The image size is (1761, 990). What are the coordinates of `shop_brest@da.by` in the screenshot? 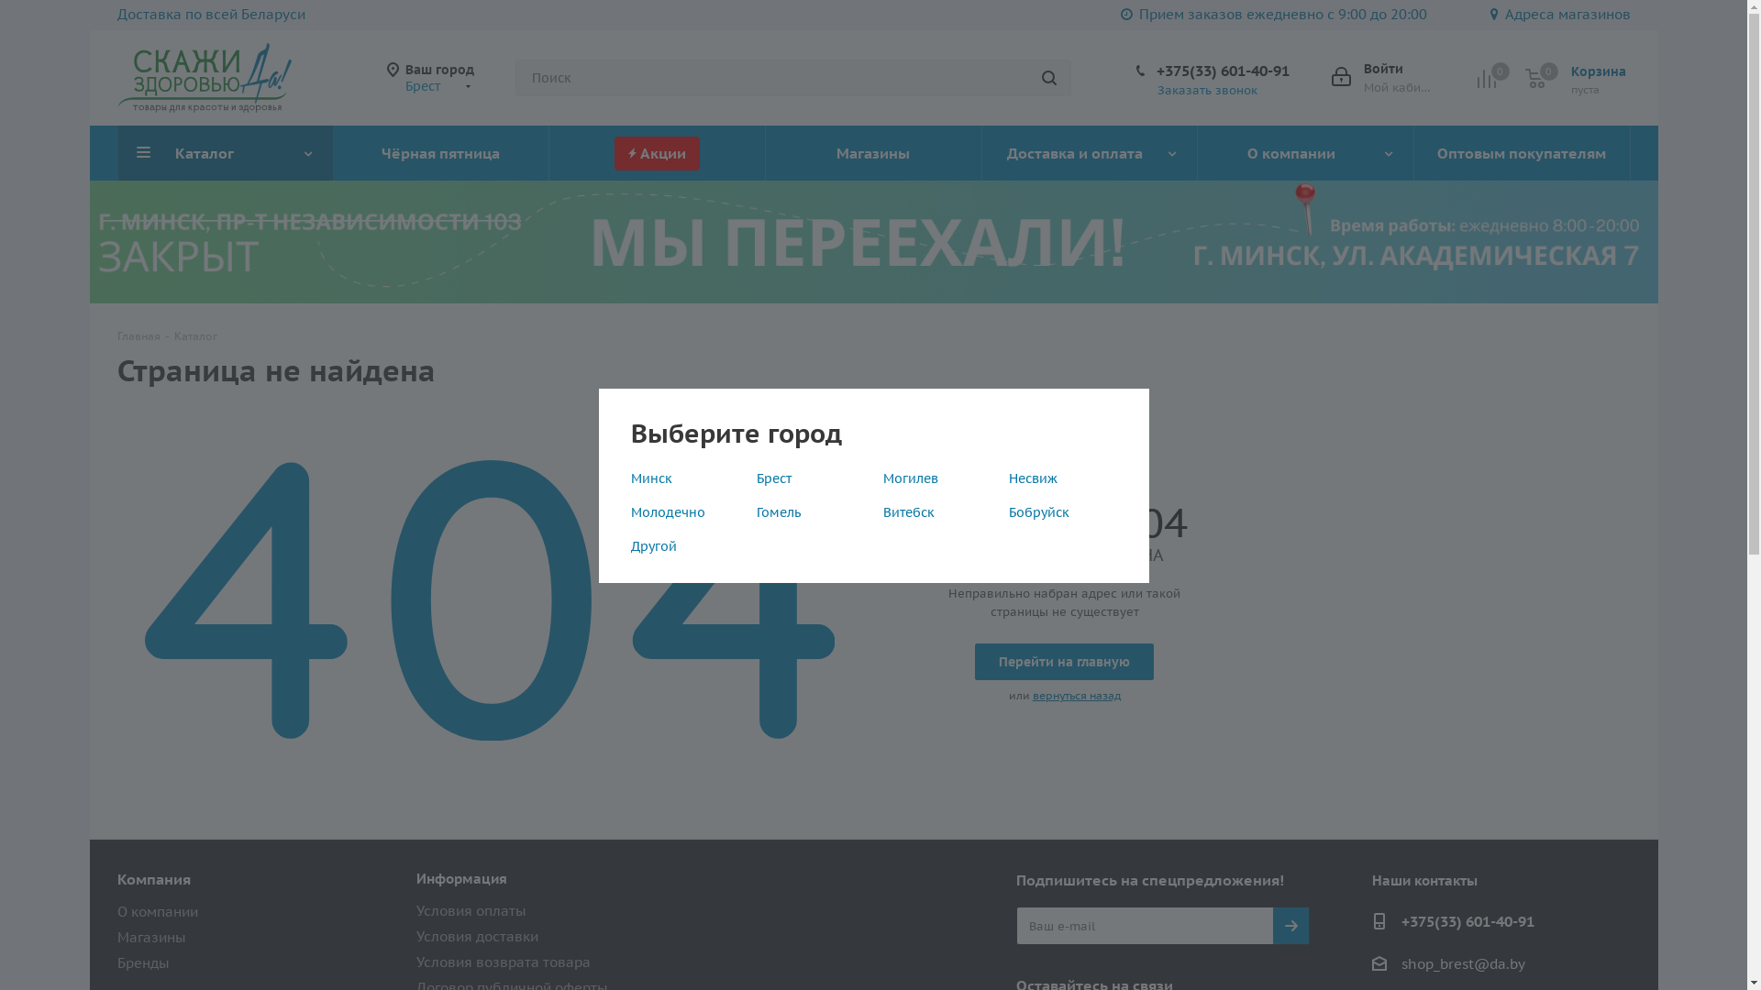 It's located at (1464, 964).